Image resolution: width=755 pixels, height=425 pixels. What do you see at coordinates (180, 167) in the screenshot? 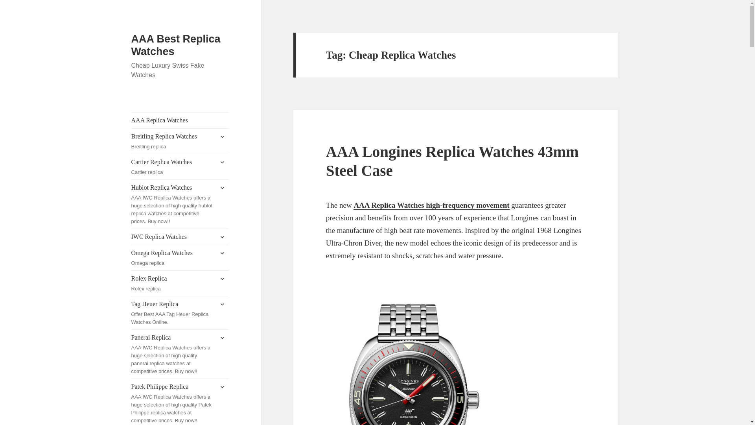
I see `expand child menu` at bounding box center [180, 167].